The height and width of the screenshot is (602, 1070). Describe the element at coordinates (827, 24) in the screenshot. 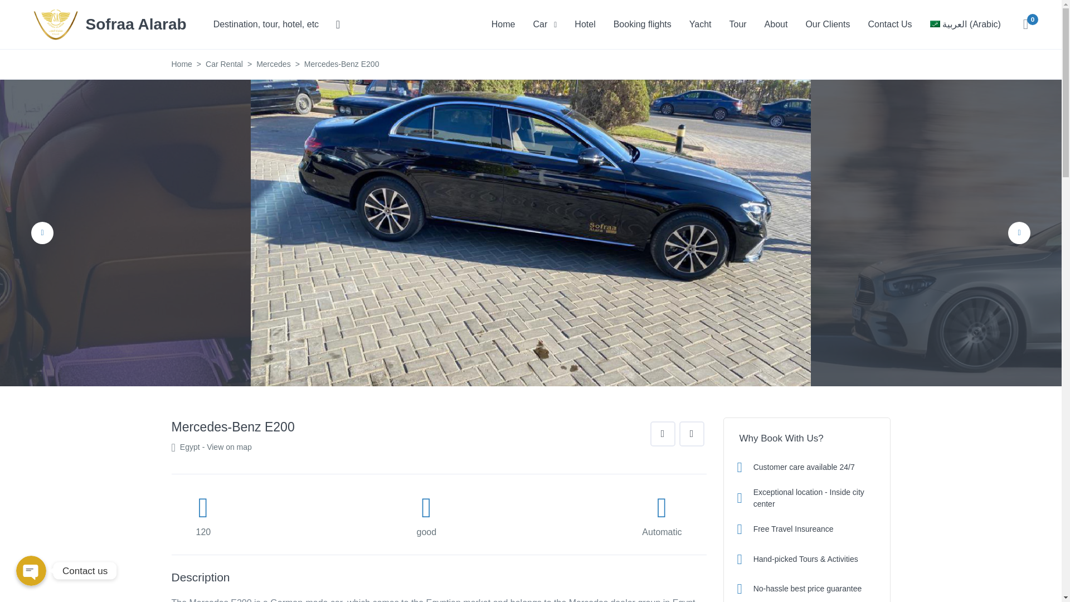

I see `Our Clients` at that location.